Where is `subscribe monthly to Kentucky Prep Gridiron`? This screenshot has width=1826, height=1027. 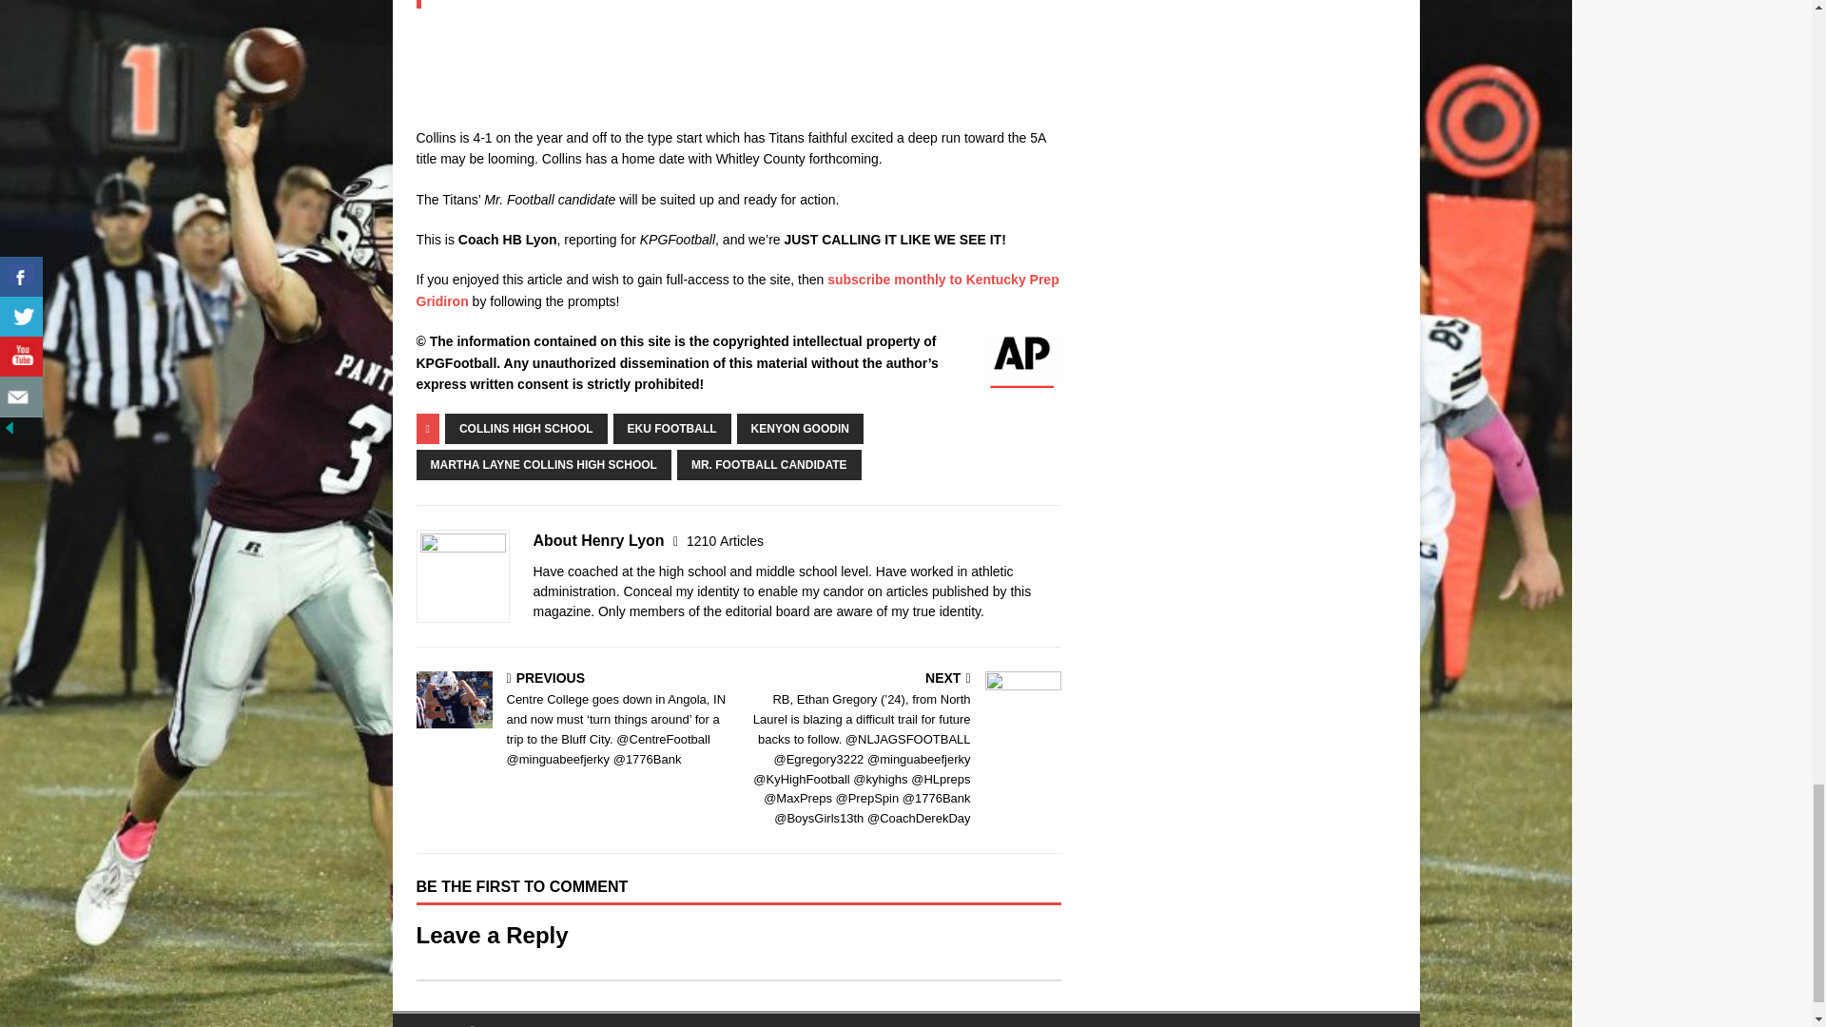 subscribe monthly to Kentucky Prep Gridiron is located at coordinates (737, 290).